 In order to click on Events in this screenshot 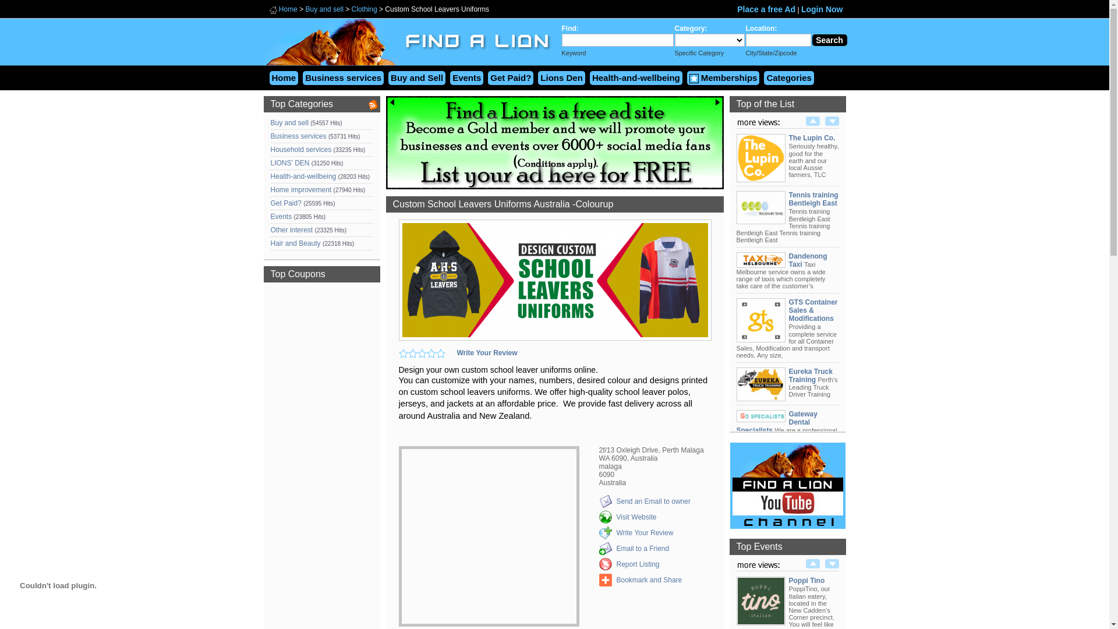, I will do `click(467, 78)`.